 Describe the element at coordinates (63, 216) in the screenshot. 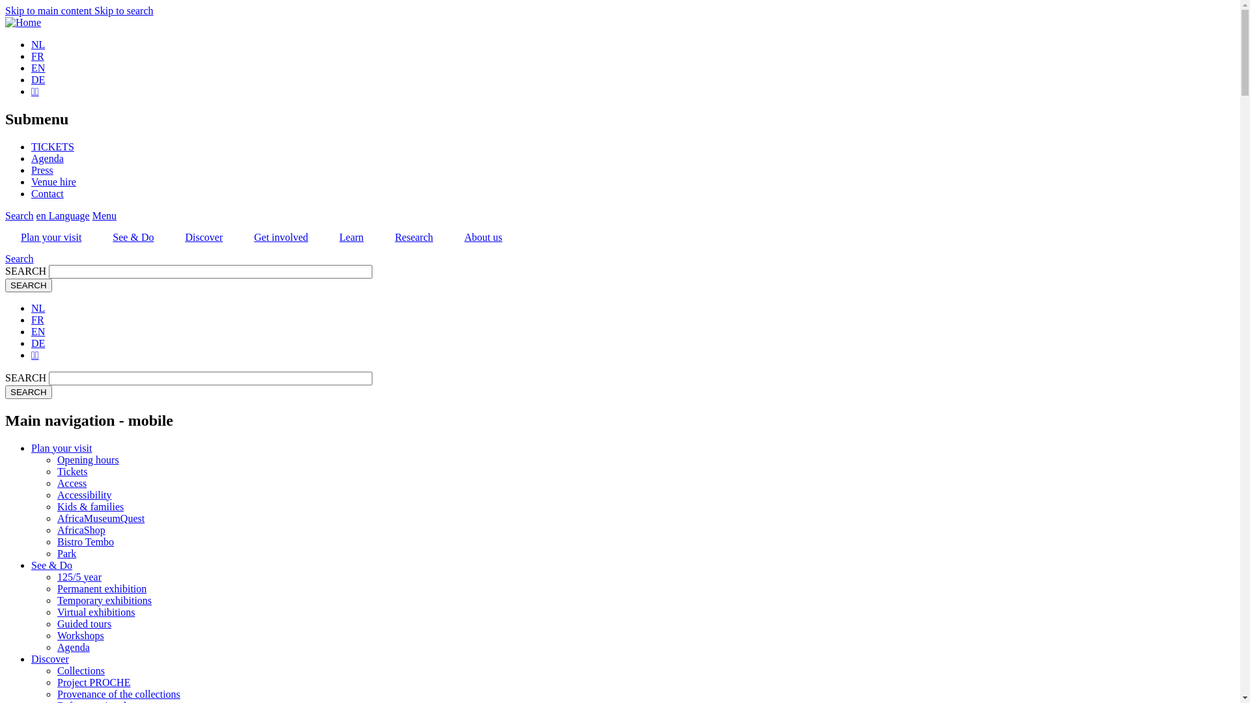

I see `en Language` at that location.